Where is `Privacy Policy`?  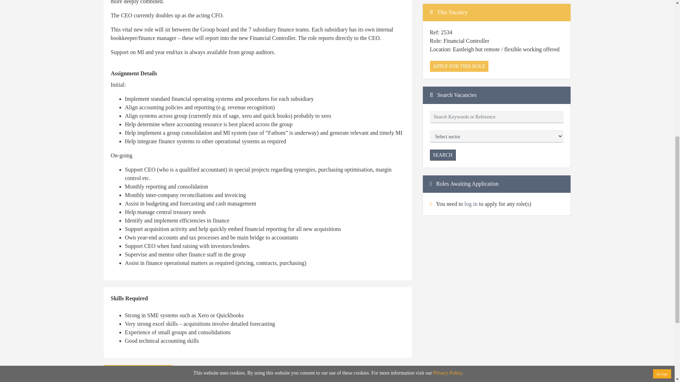 Privacy Policy is located at coordinates (447, 103).